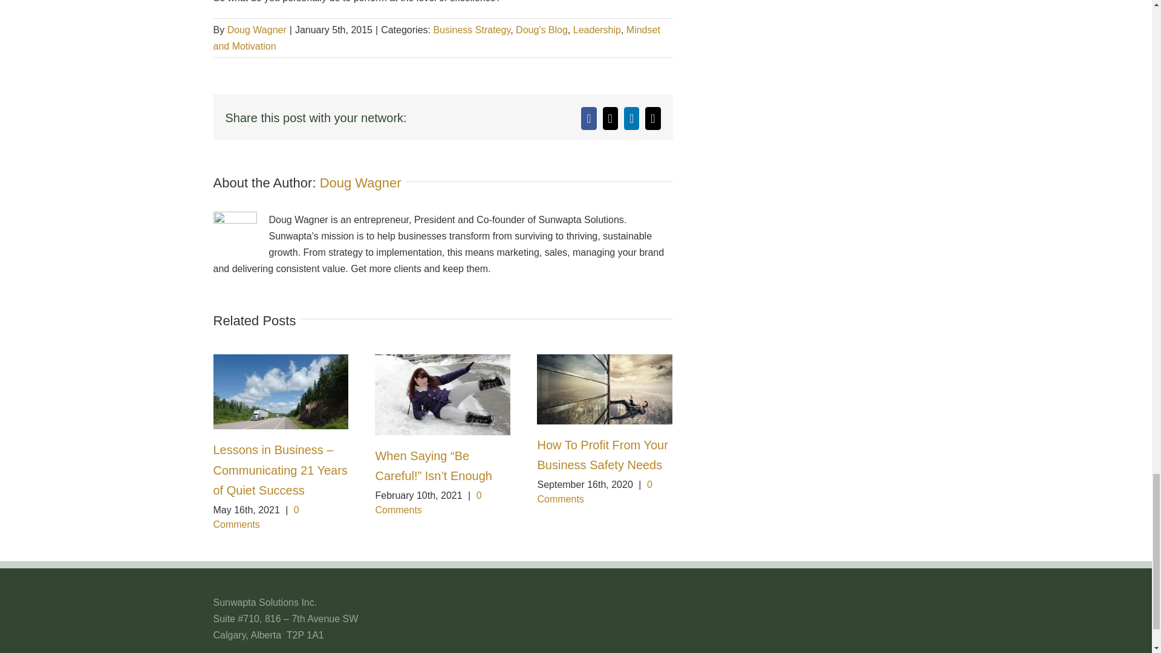 The height and width of the screenshot is (653, 1161). Describe the element at coordinates (255, 516) in the screenshot. I see `0 Comments` at that location.